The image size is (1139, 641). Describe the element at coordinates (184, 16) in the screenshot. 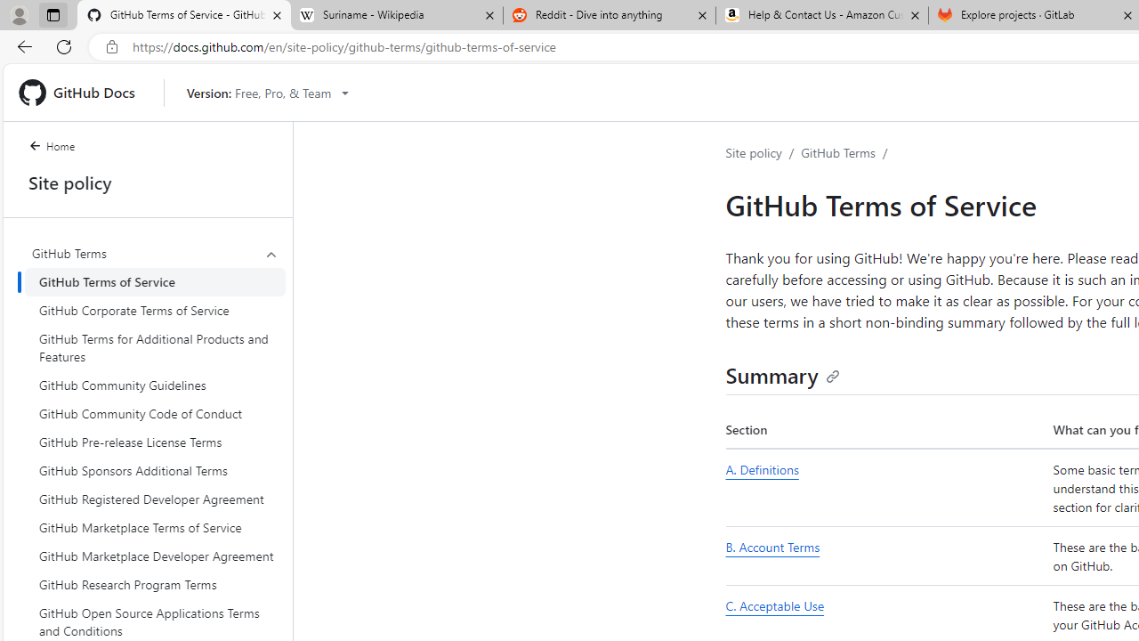

I see `GitHub Terms of Service - GitHub Docs` at that location.